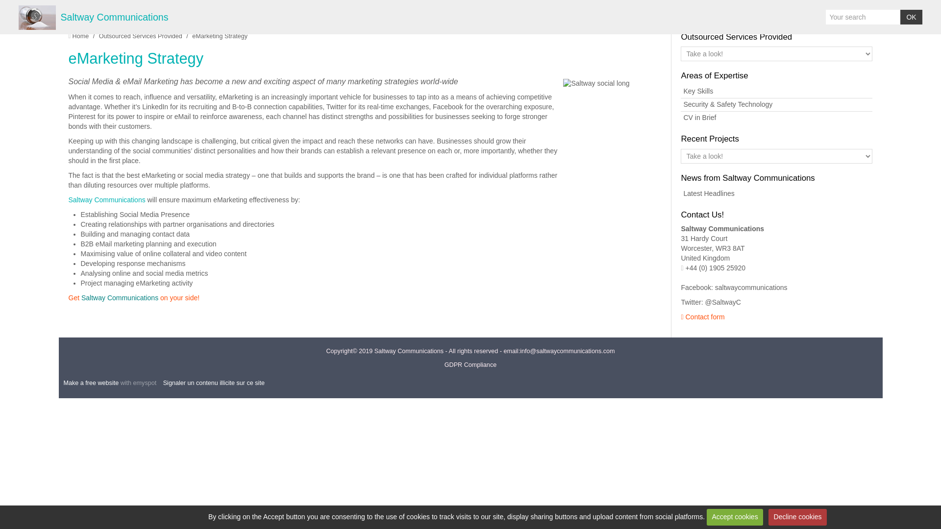 The image size is (941, 529). Describe the element at coordinates (115, 17) in the screenshot. I see `Saltway Communications` at that location.